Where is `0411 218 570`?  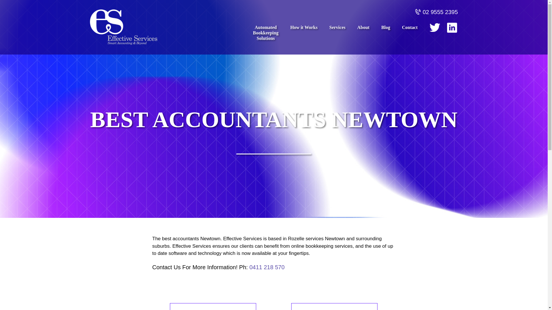
0411 218 570 is located at coordinates (267, 267).